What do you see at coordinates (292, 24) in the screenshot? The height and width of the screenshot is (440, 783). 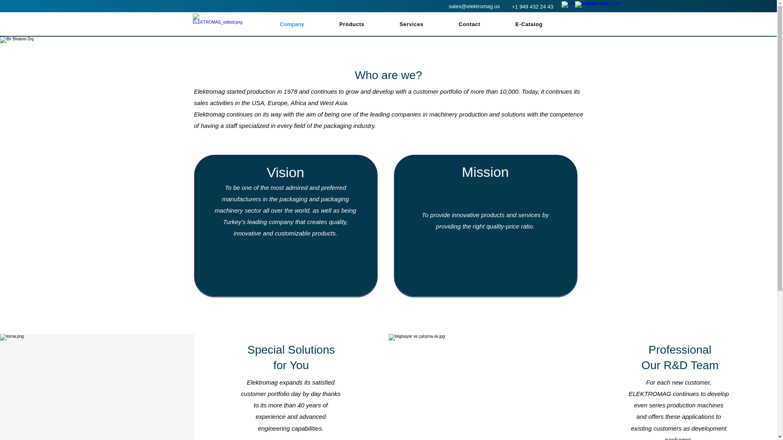 I see `Company` at bounding box center [292, 24].